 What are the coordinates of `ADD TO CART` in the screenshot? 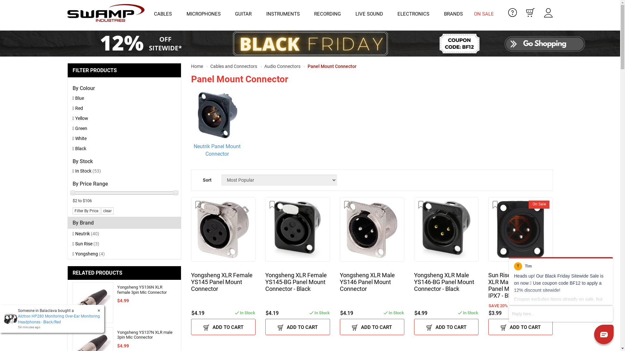 It's located at (223, 327).